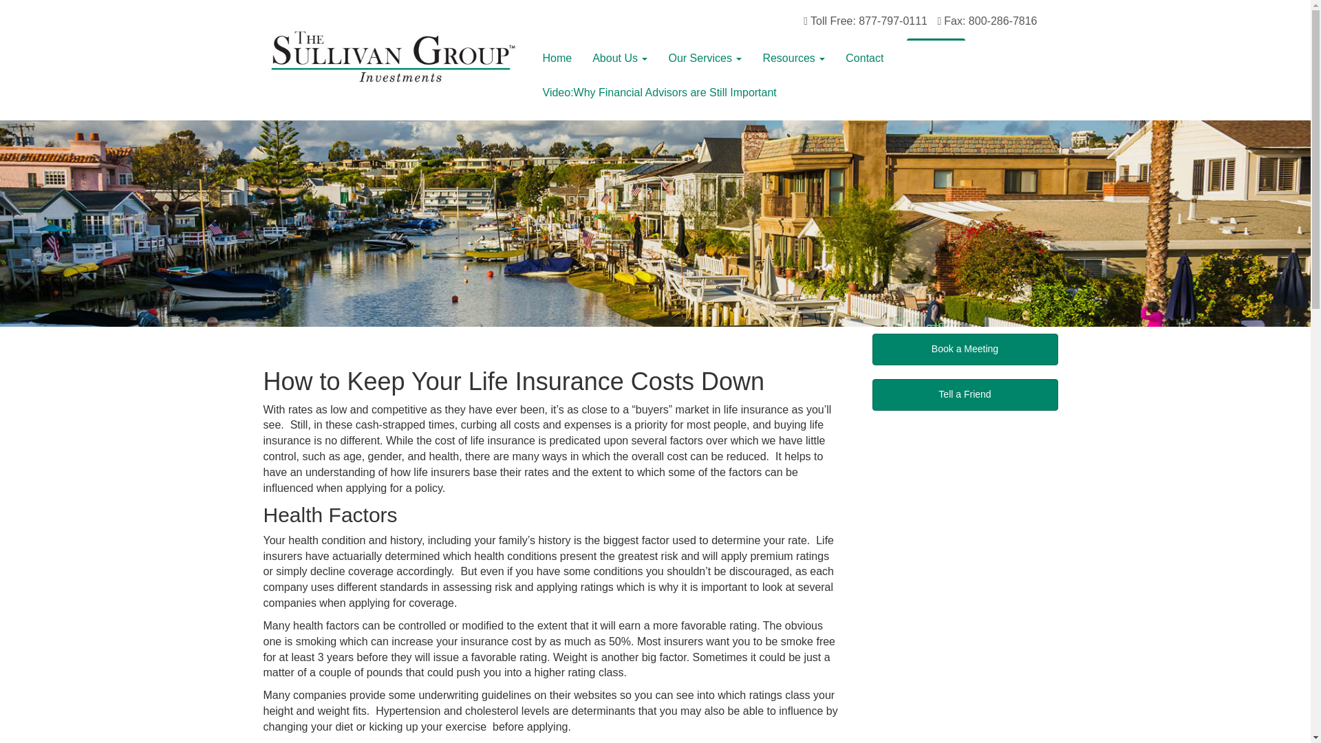  Describe the element at coordinates (615, 58) in the screenshot. I see `About Us` at that location.